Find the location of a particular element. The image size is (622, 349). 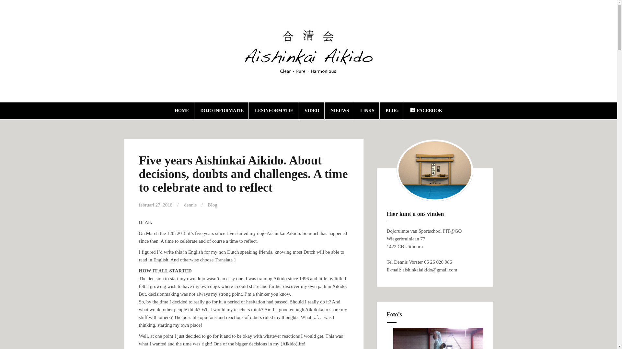

NIEUWS is located at coordinates (340, 111).